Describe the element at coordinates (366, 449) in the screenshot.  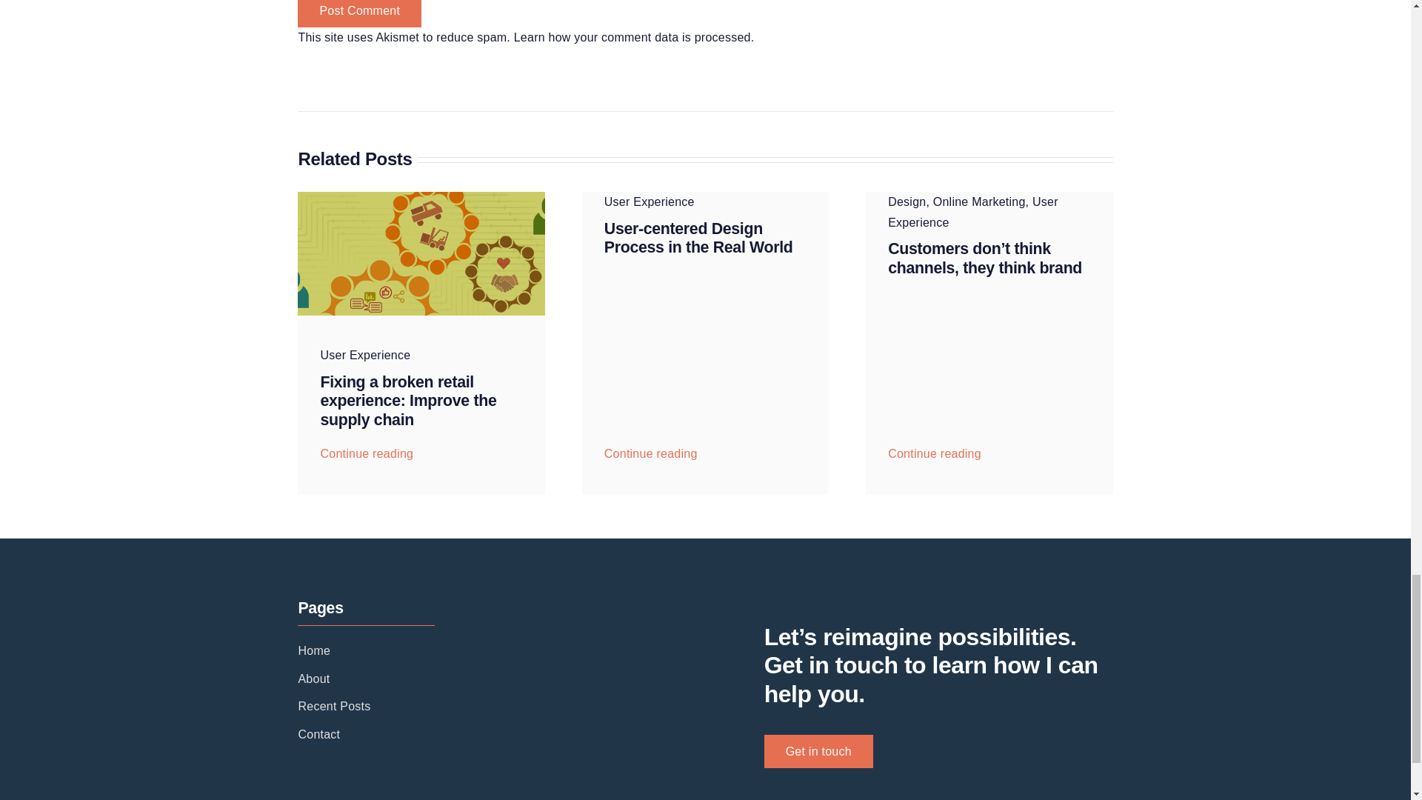
I see `Continue reading` at that location.